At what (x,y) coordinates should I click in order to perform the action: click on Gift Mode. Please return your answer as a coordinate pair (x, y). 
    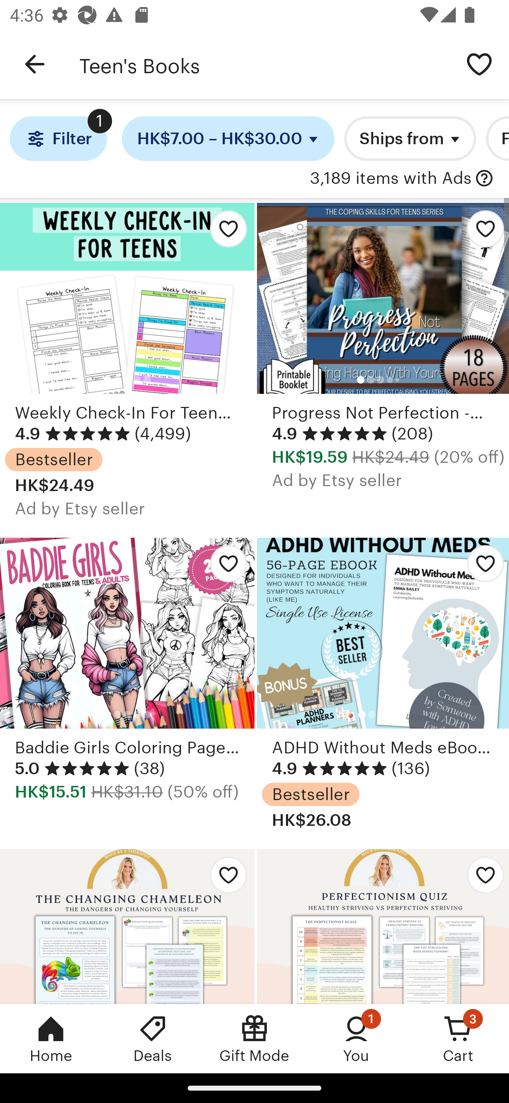
    Looking at the image, I should click on (255, 1038).